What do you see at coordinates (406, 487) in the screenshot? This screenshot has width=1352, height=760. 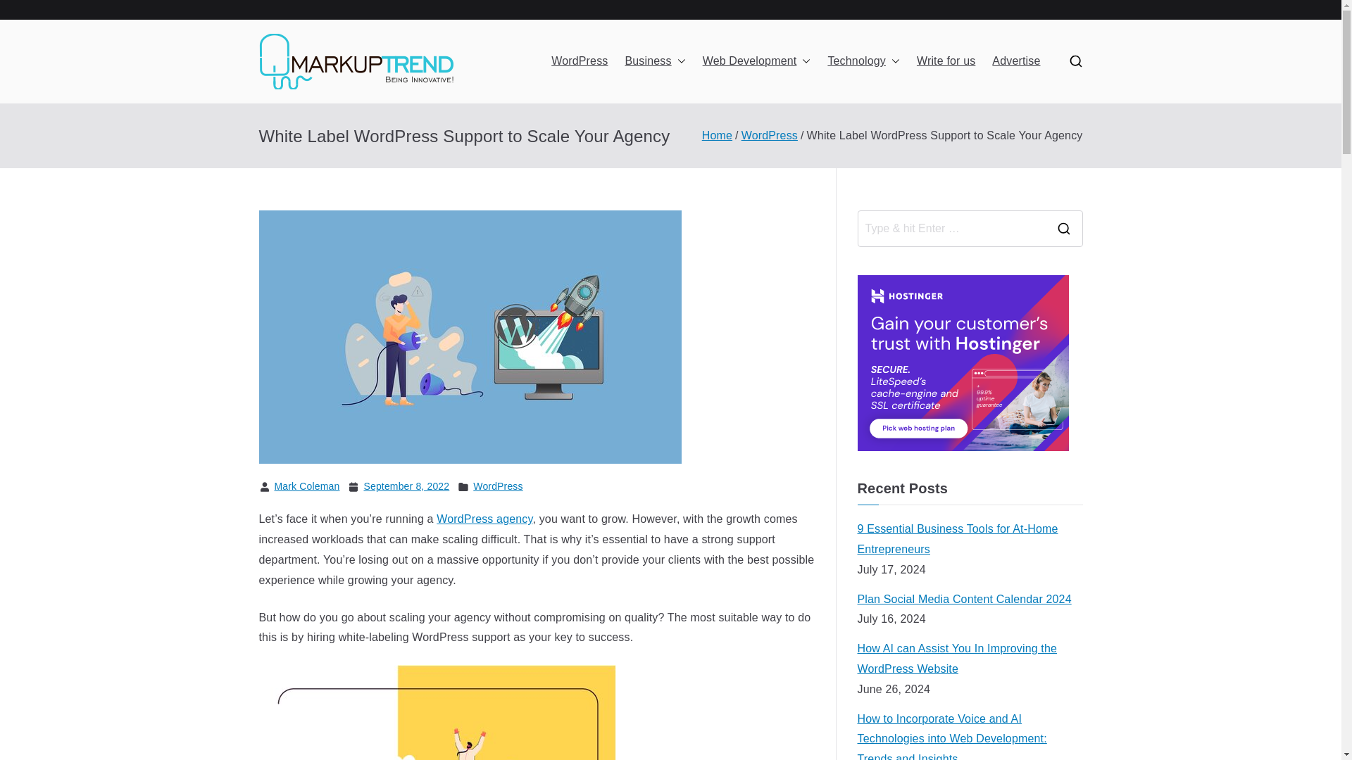 I see `September 8, 2022` at bounding box center [406, 487].